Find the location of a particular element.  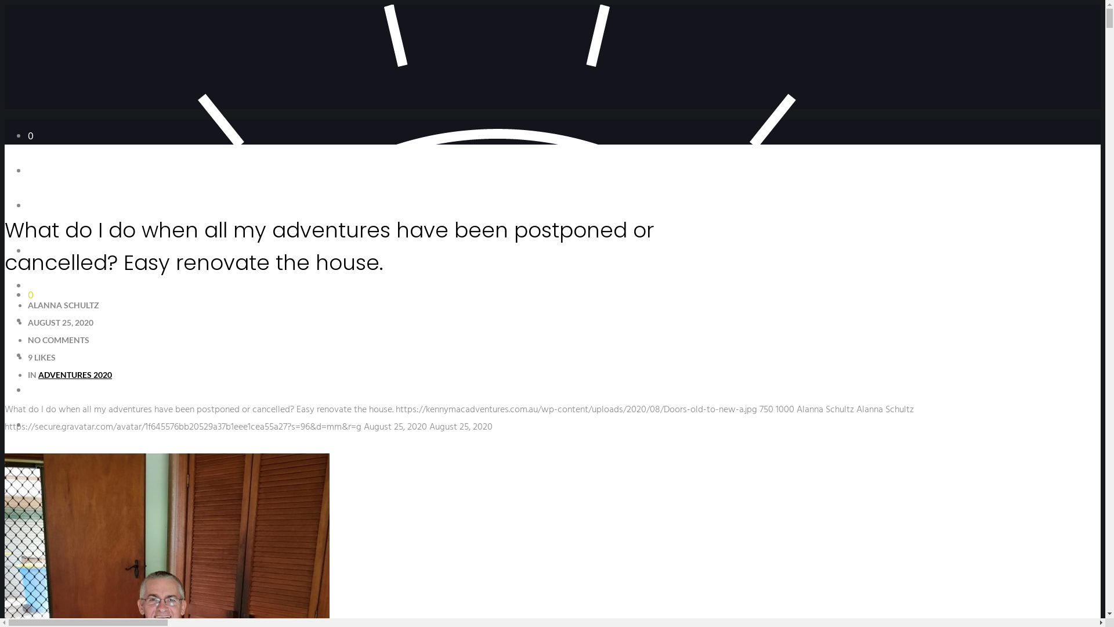

CONTACT is located at coordinates (49, 565).